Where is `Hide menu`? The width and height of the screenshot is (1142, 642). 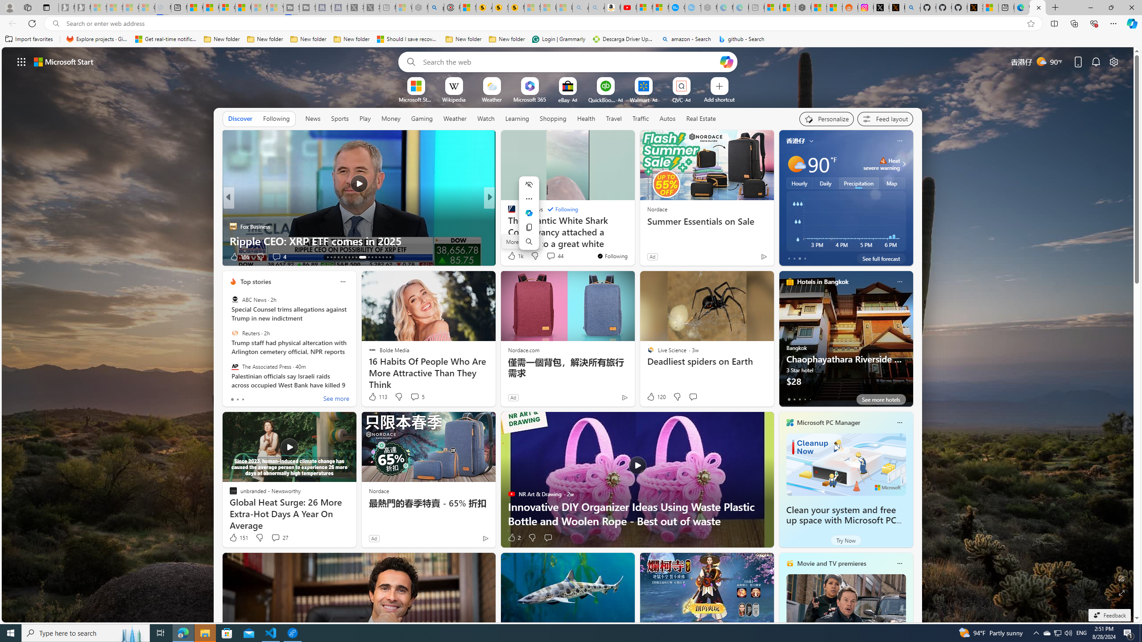 Hide menu is located at coordinates (529, 185).